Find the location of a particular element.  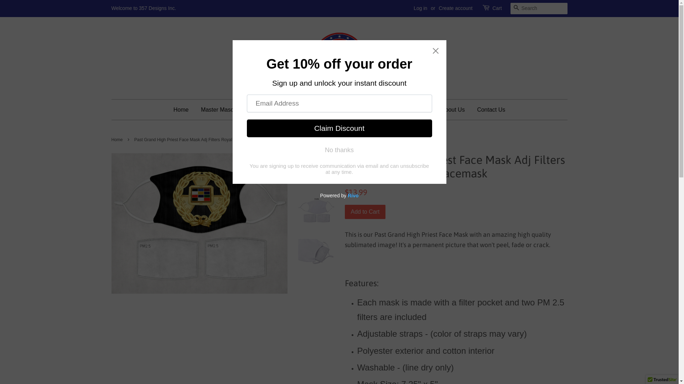

Contact Us is located at coordinates (488, 110).